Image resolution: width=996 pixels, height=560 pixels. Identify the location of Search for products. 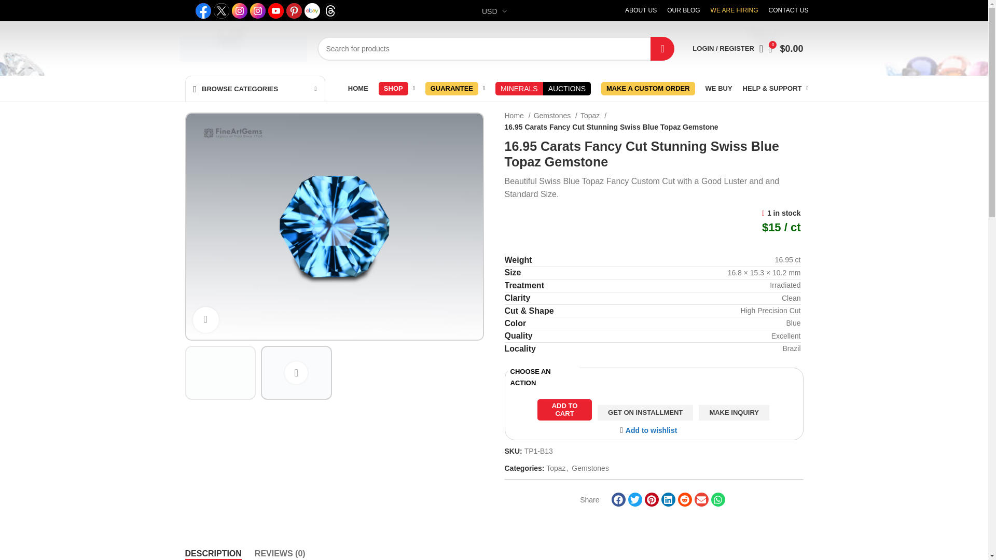
(496, 48).